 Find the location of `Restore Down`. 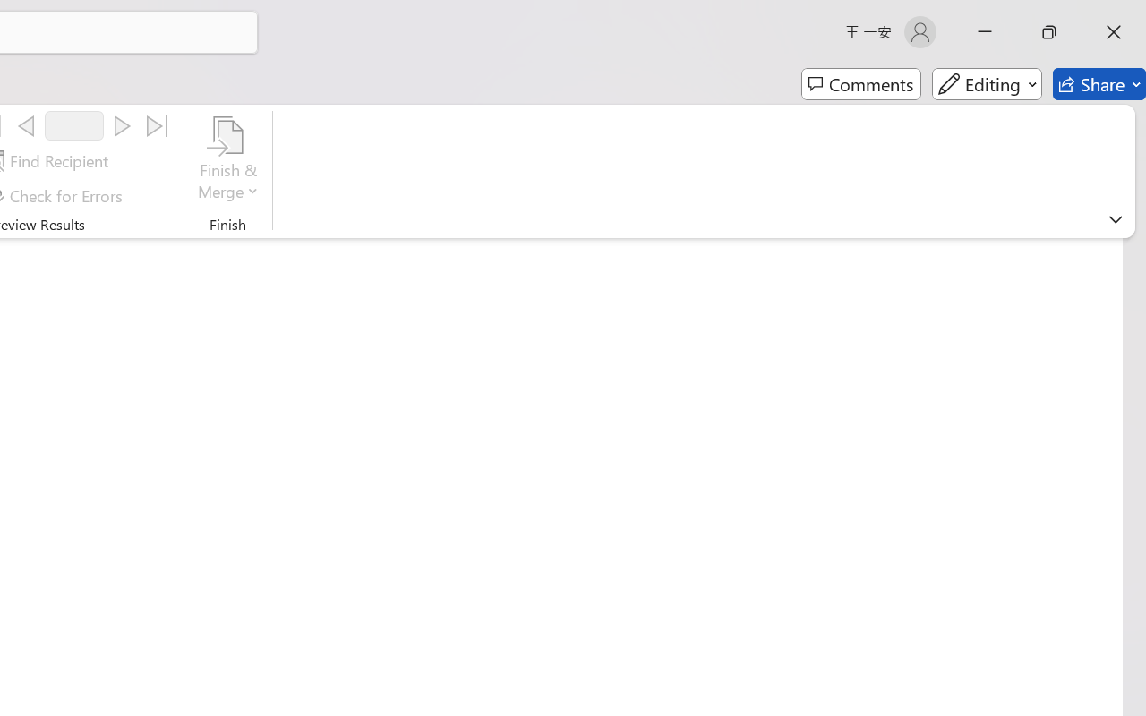

Restore Down is located at coordinates (1049, 32).